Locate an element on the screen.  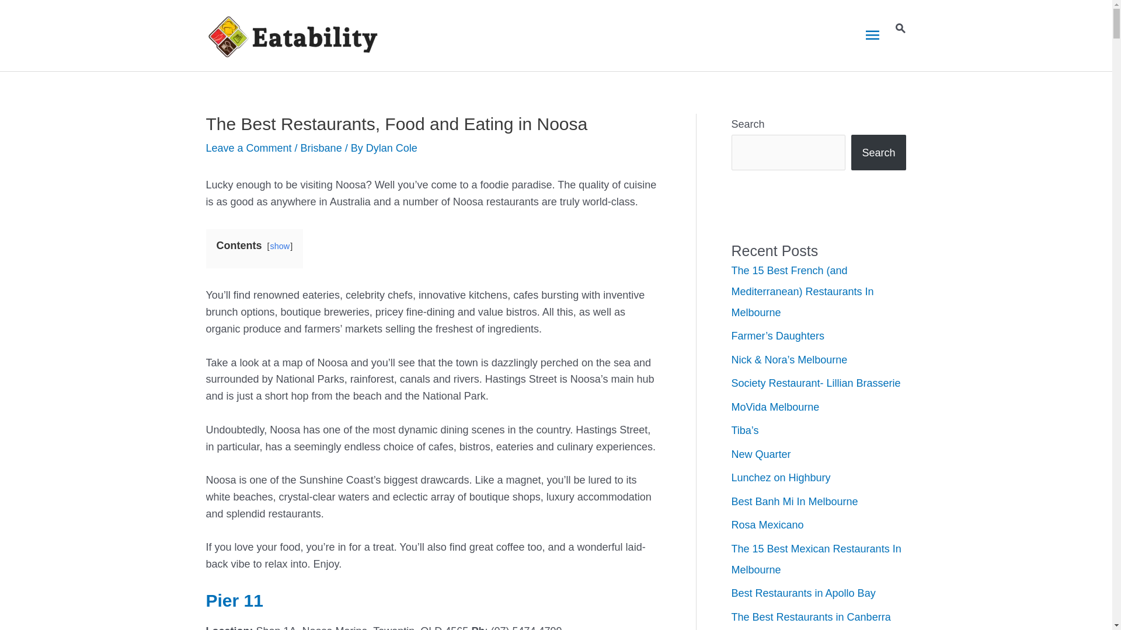
Leave a Comment is located at coordinates (249, 148).